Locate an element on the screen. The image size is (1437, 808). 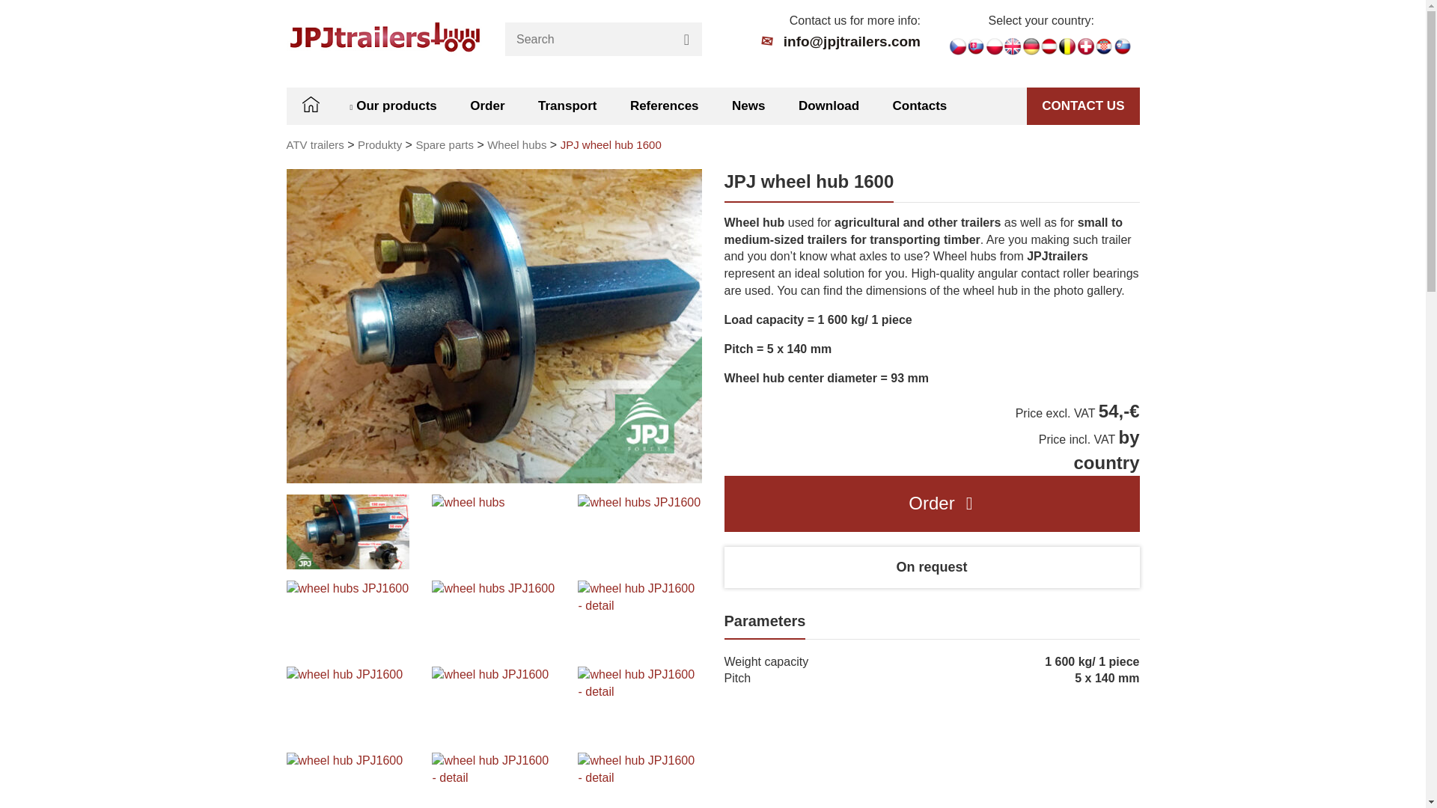
Spare parts is located at coordinates (445, 144).